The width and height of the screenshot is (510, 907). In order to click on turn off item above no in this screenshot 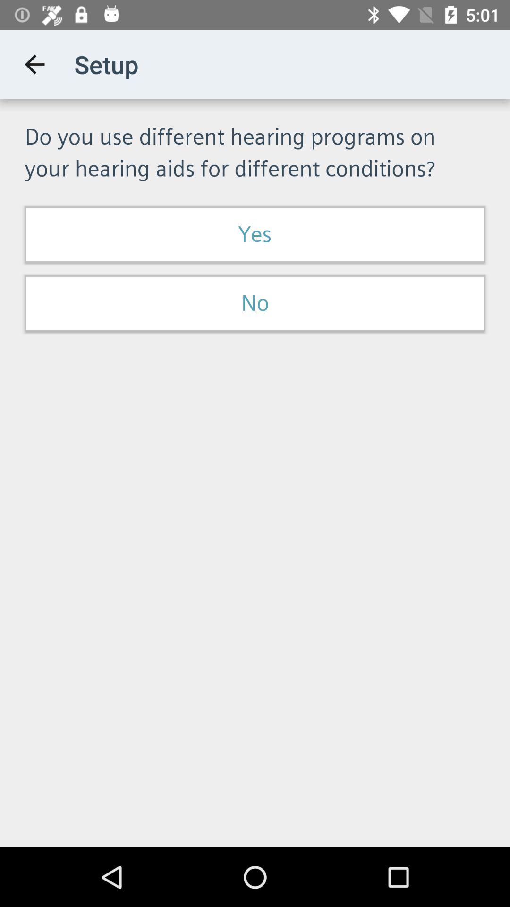, I will do `click(255, 234)`.